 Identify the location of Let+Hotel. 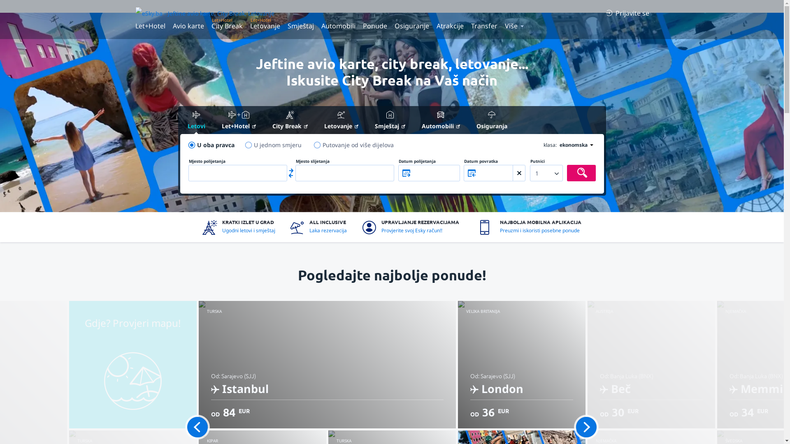
(239, 121).